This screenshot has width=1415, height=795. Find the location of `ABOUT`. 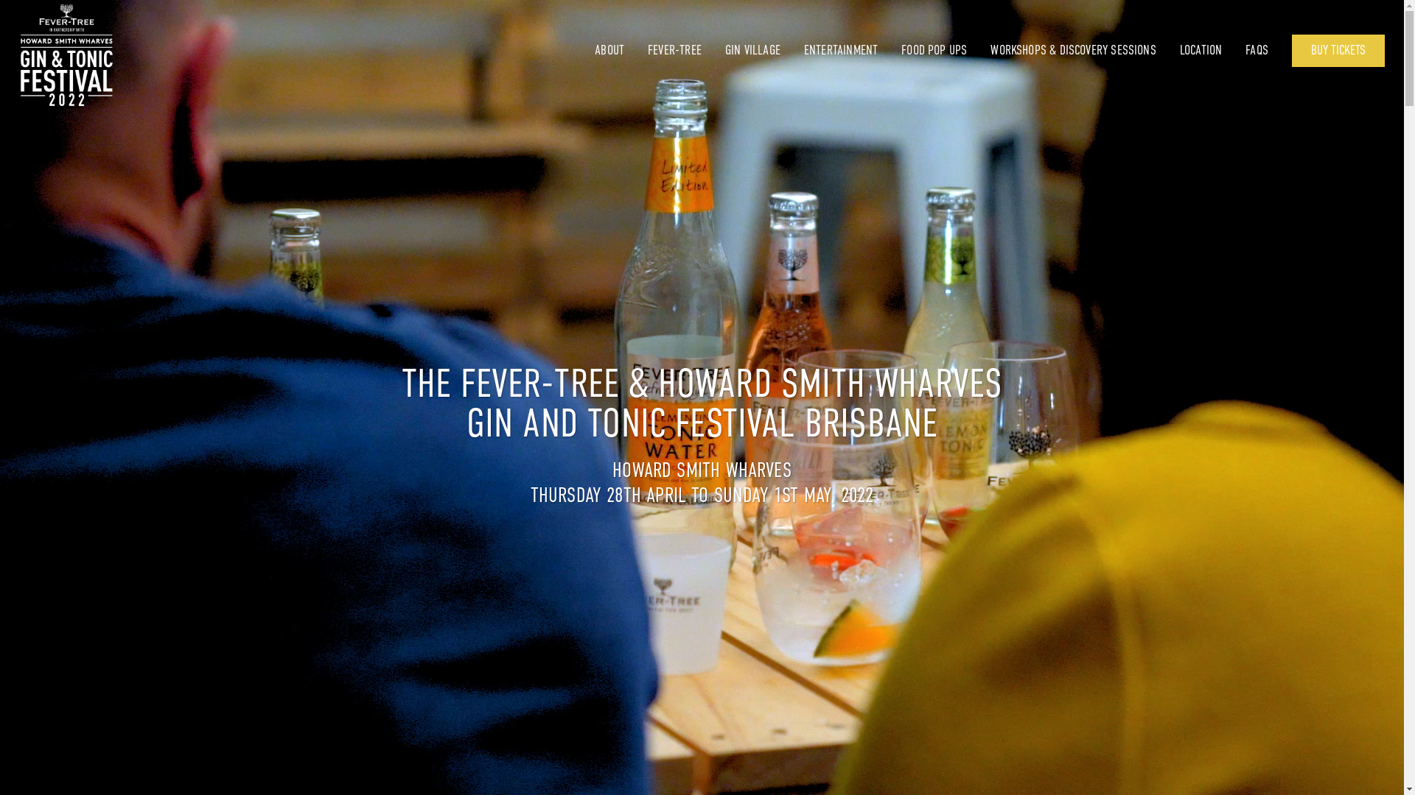

ABOUT is located at coordinates (621, 50).